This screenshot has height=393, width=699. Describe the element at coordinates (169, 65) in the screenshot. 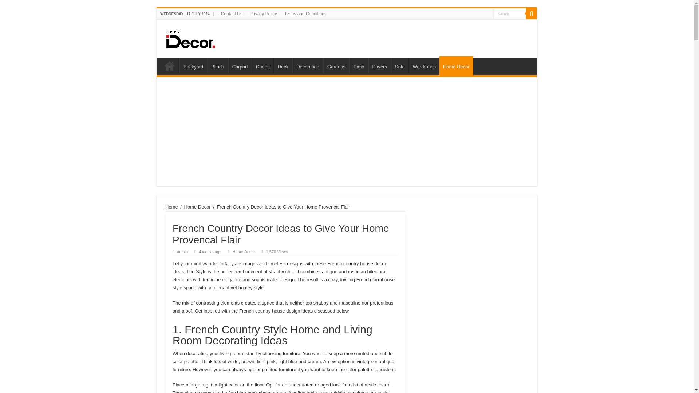

I see `Home` at that location.